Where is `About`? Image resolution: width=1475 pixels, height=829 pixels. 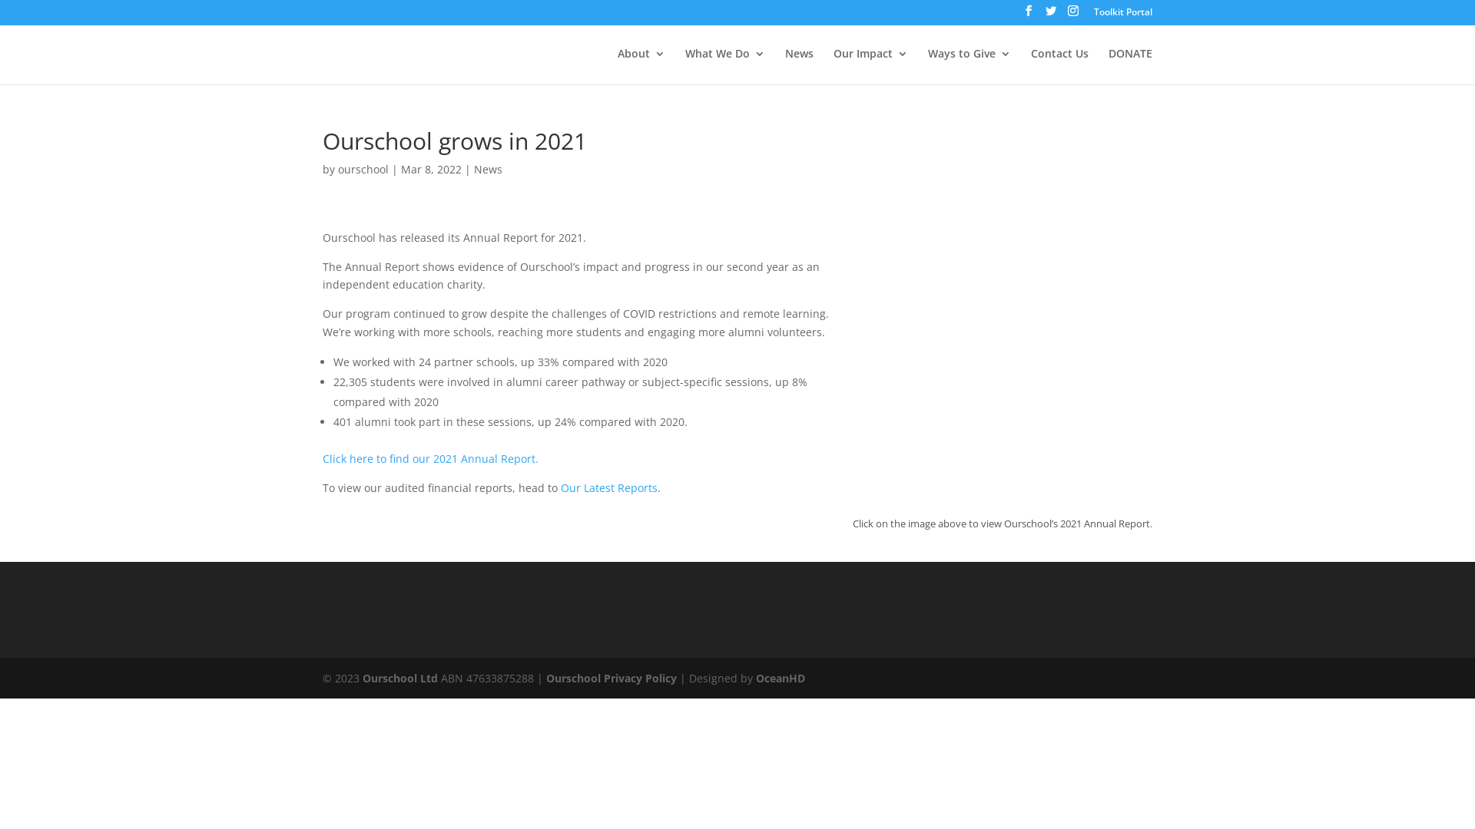 About is located at coordinates (641, 66).